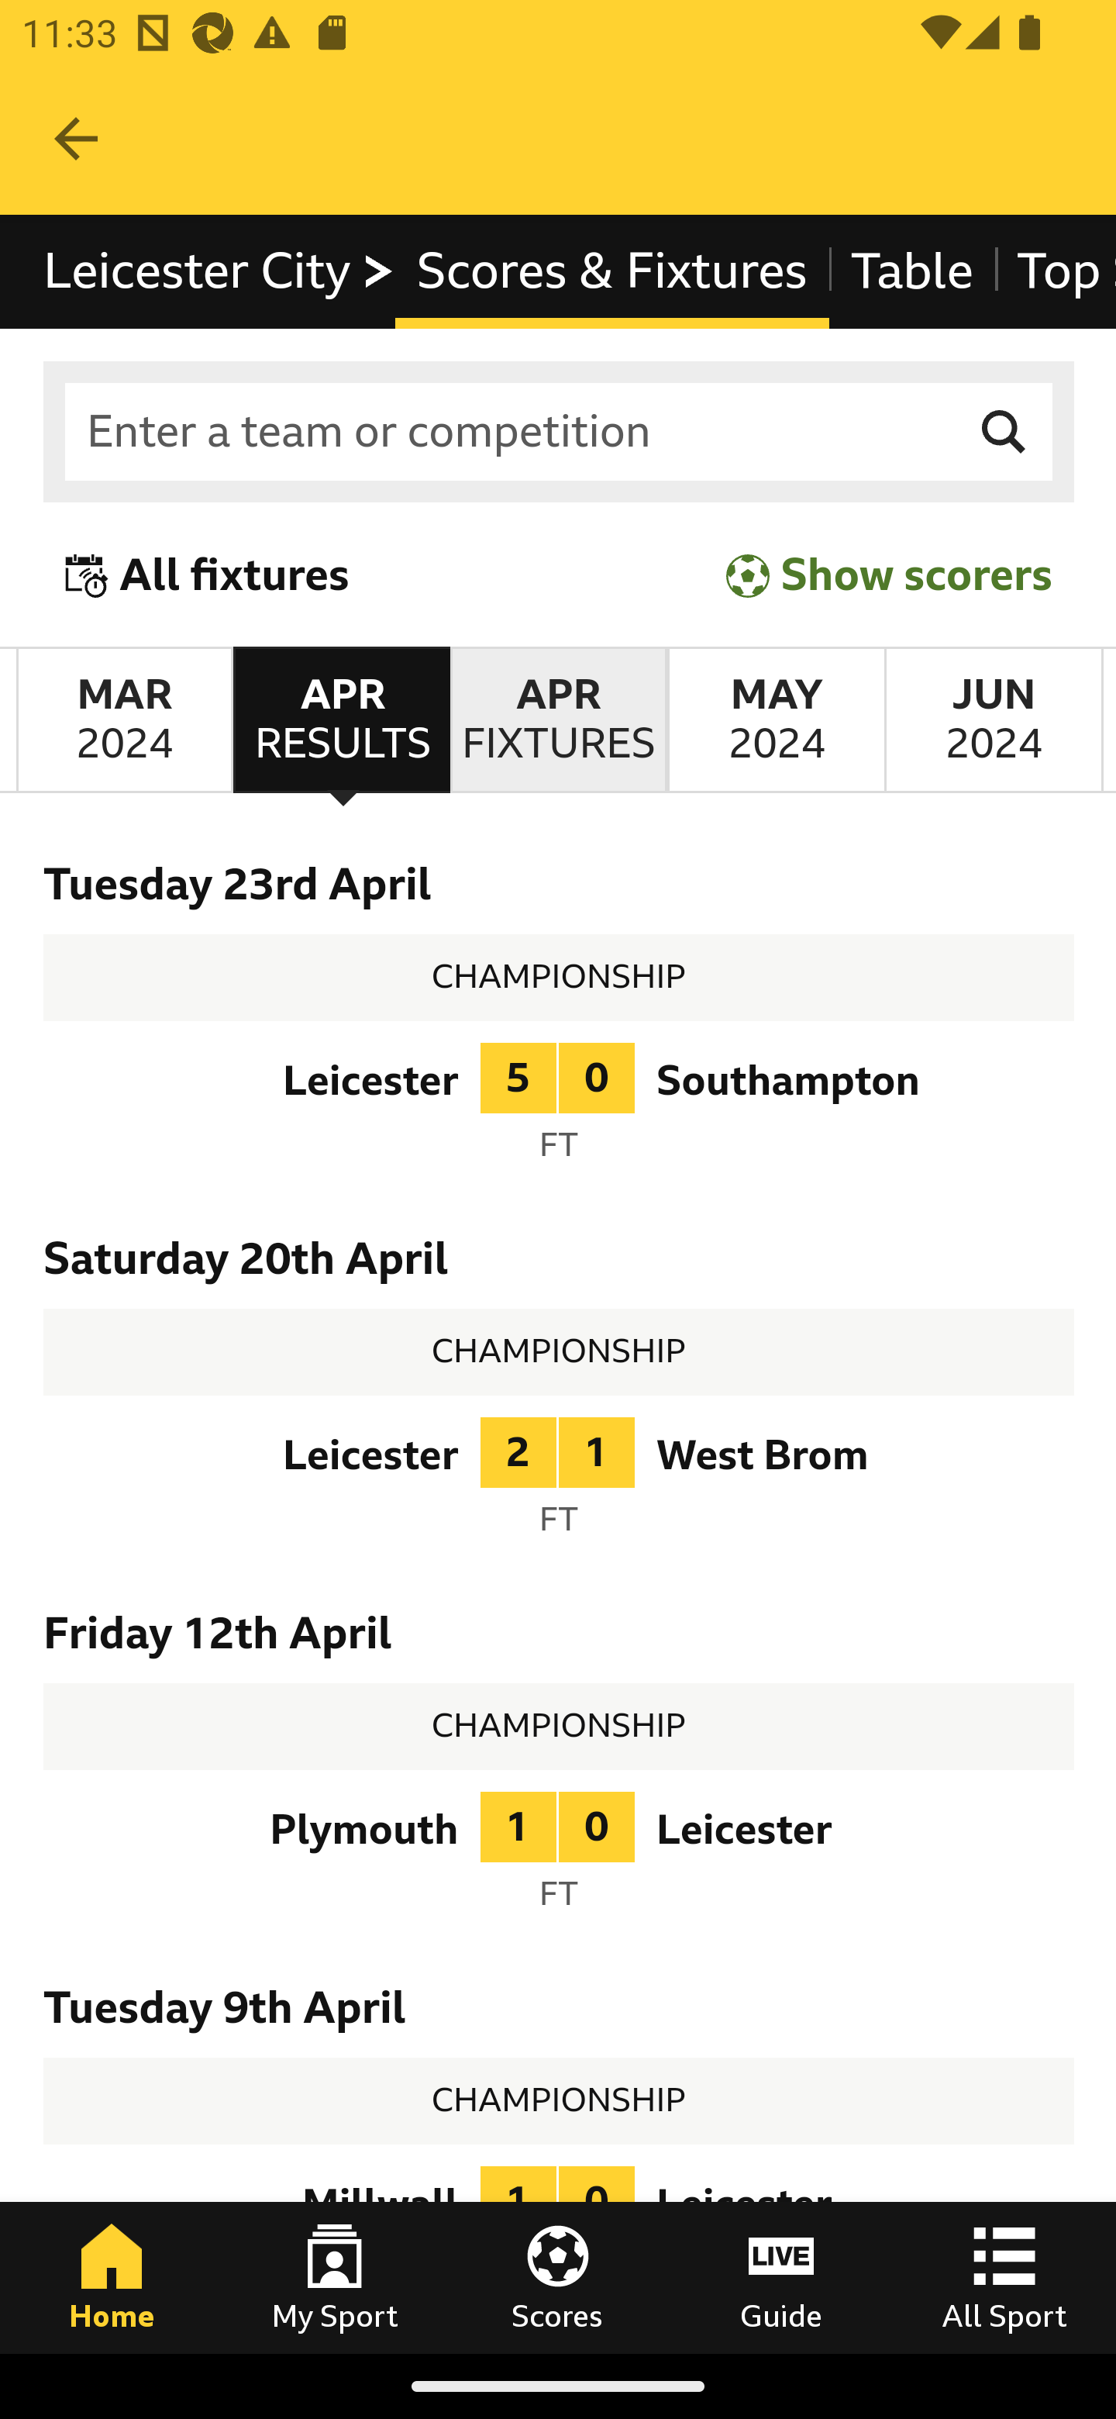 This screenshot has width=1116, height=2419. What do you see at coordinates (124, 721) in the screenshot?
I see `March2024 March 2024` at bounding box center [124, 721].